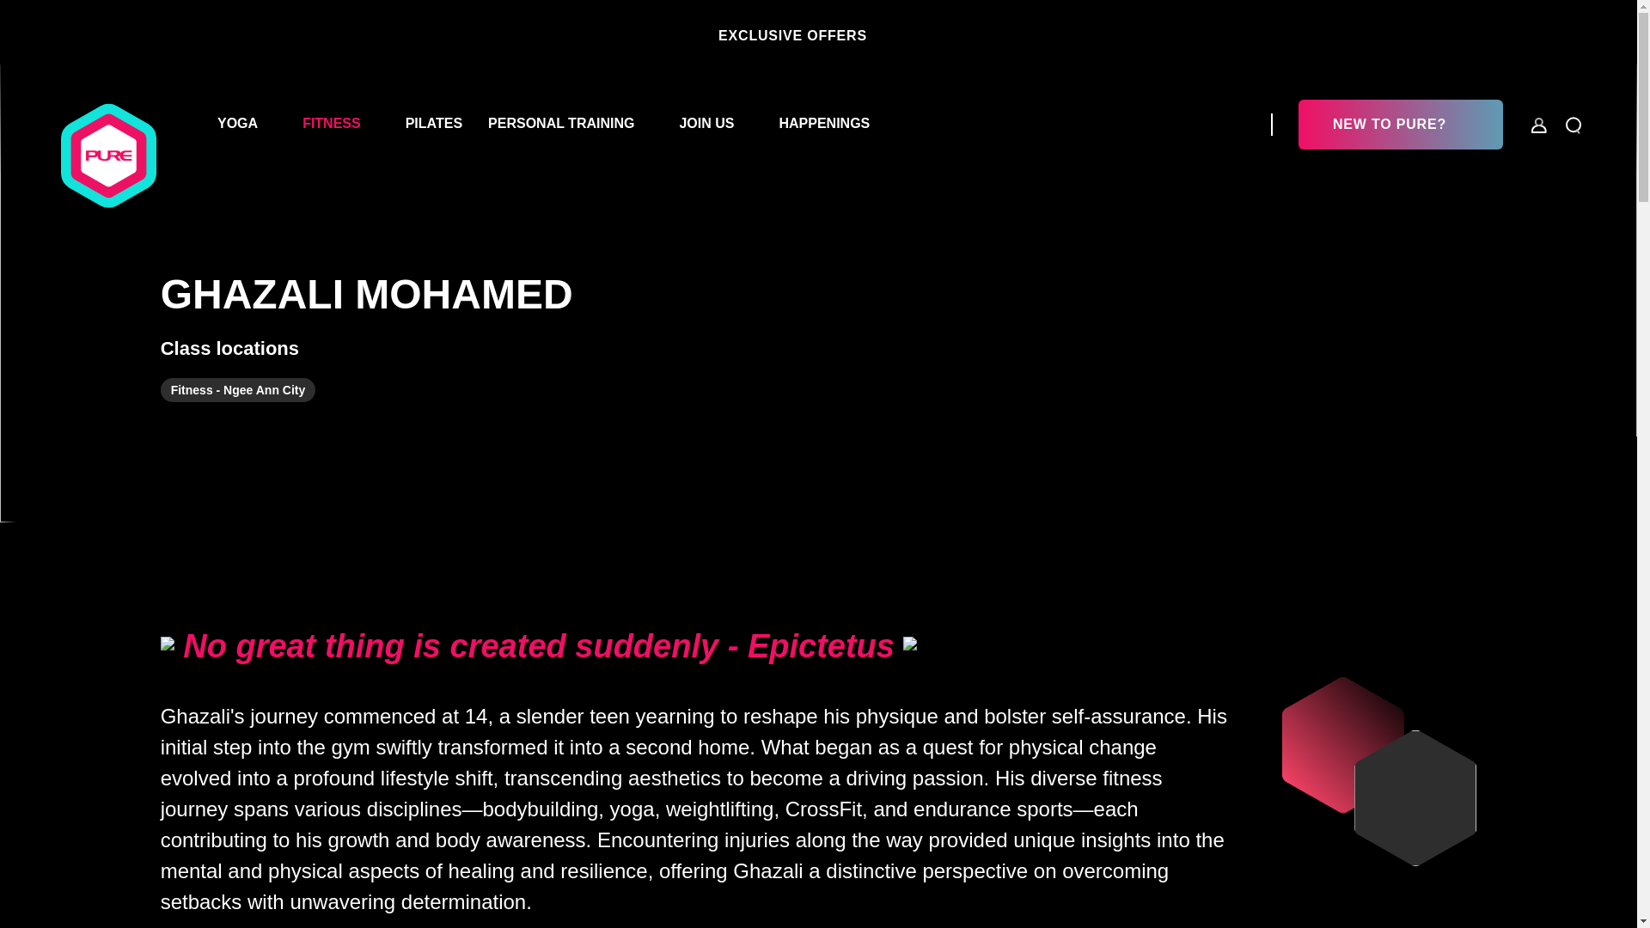  What do you see at coordinates (560, 124) in the screenshot?
I see `PERSONAL TRAINING` at bounding box center [560, 124].